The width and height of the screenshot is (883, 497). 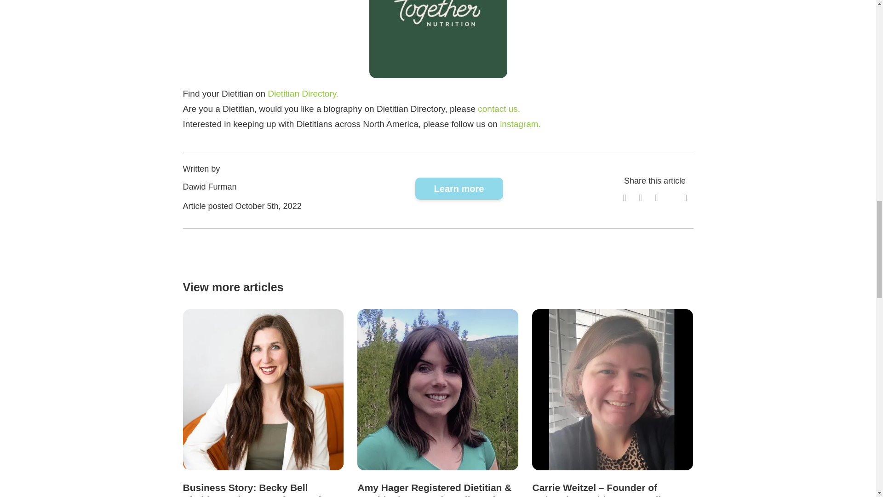 What do you see at coordinates (520, 124) in the screenshot?
I see `instagram.` at bounding box center [520, 124].